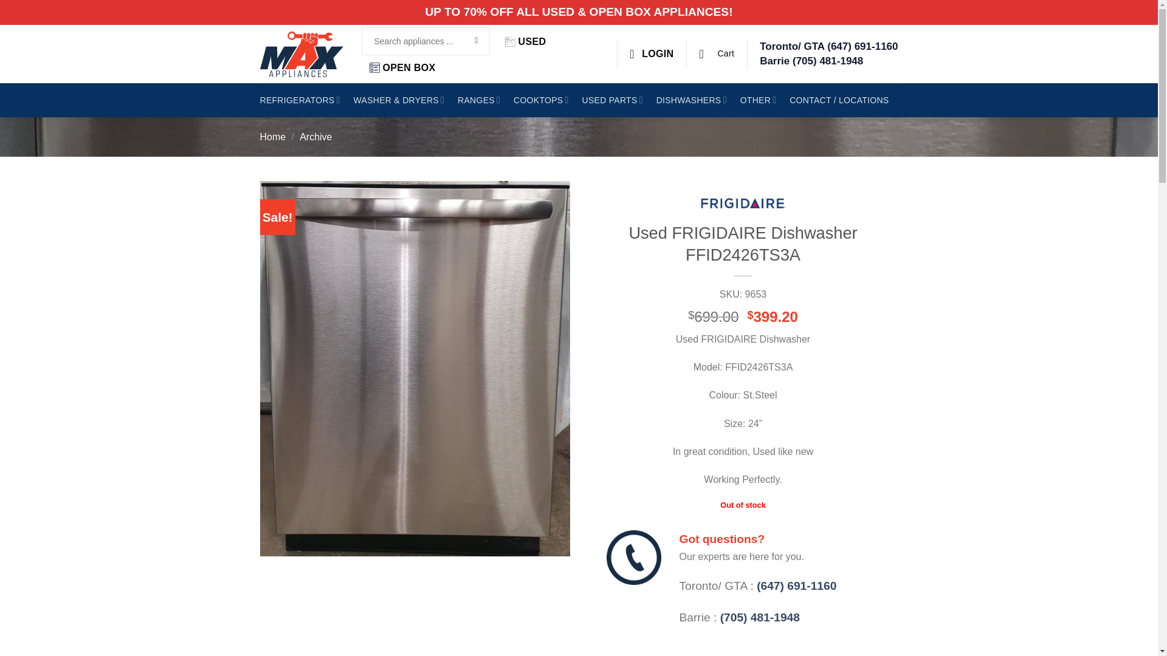 This screenshot has width=1167, height=656. I want to click on Cart, so click(716, 53).